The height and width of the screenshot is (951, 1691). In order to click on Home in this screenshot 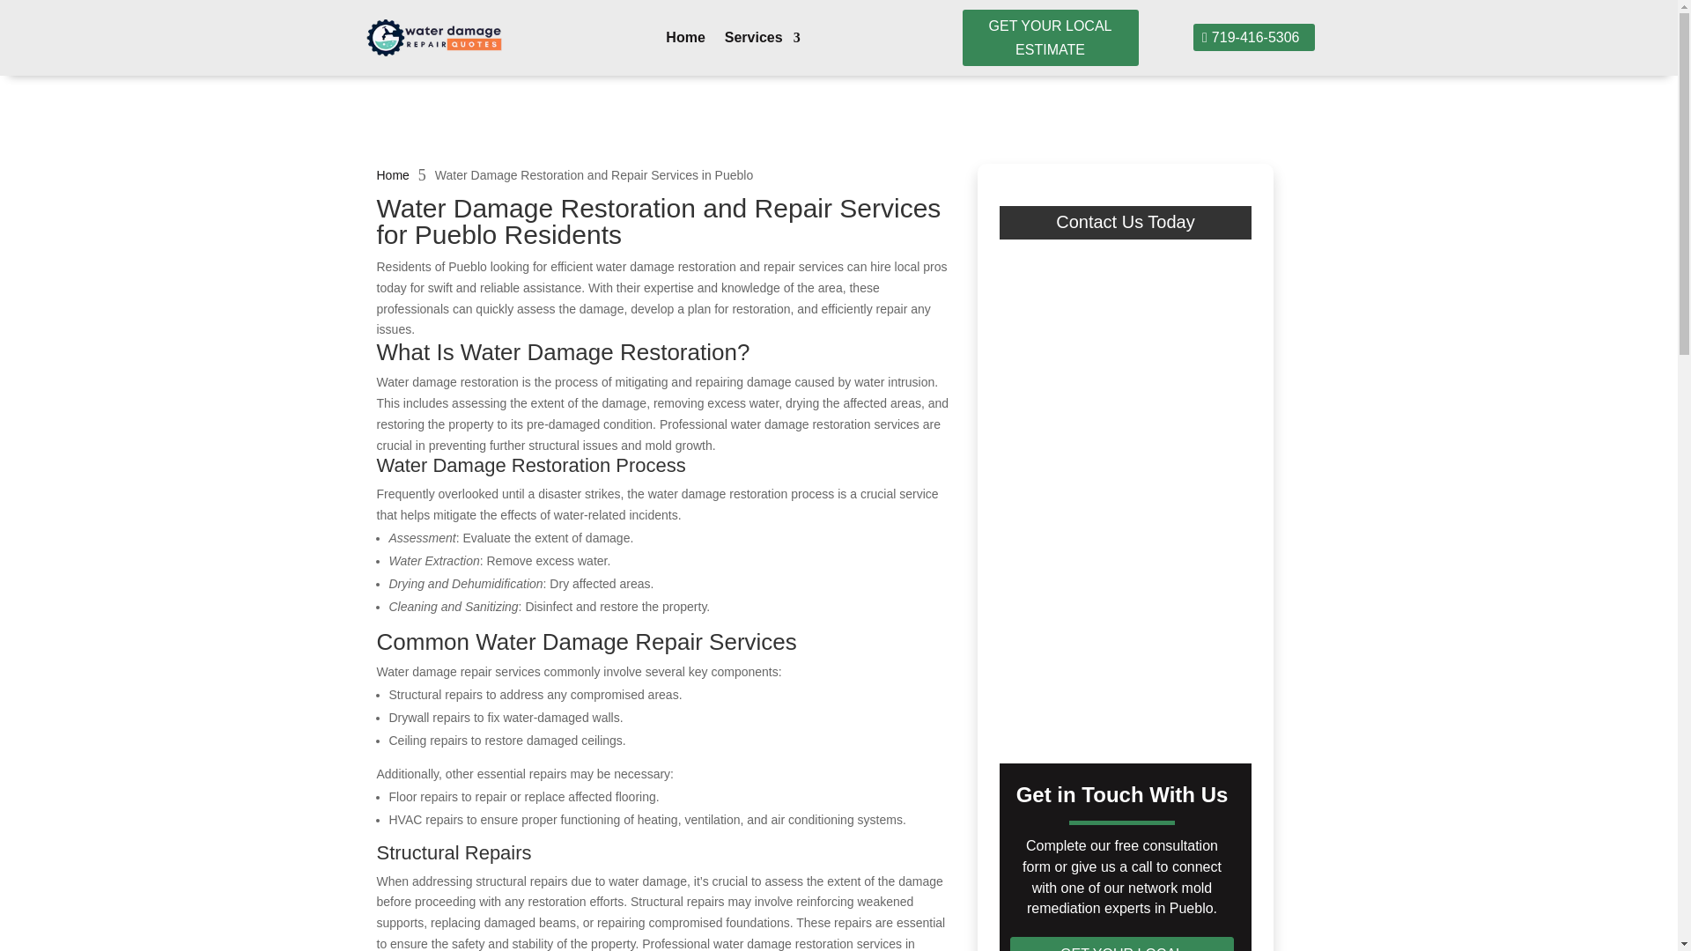, I will do `click(685, 41)`.